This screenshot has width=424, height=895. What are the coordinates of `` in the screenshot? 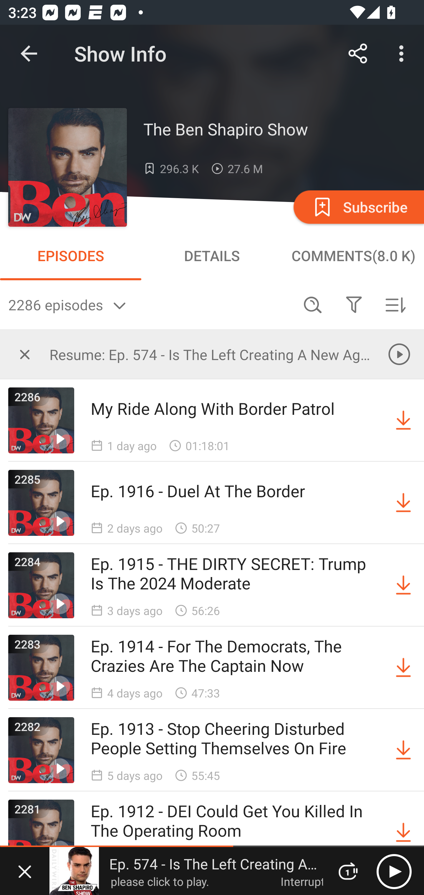 It's located at (25, 354).